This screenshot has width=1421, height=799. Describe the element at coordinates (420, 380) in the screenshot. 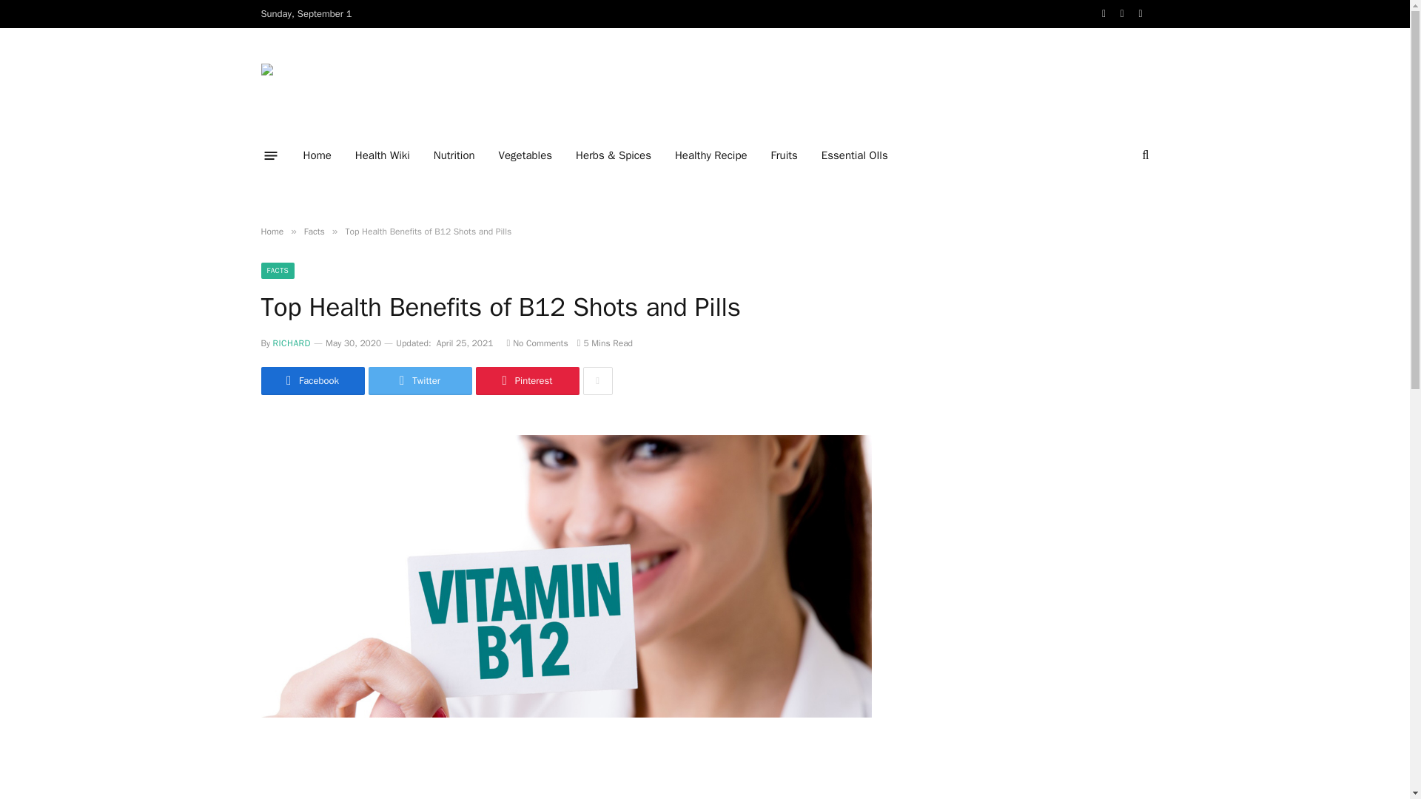

I see `Twitter` at that location.